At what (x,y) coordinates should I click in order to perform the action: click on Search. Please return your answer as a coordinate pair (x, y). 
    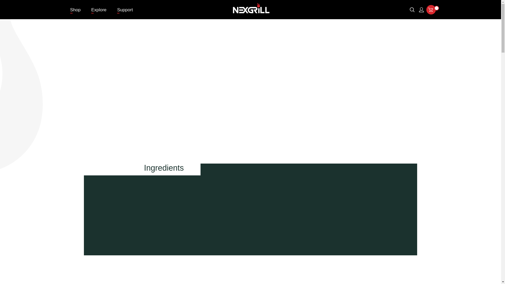
    Looking at the image, I should click on (412, 10).